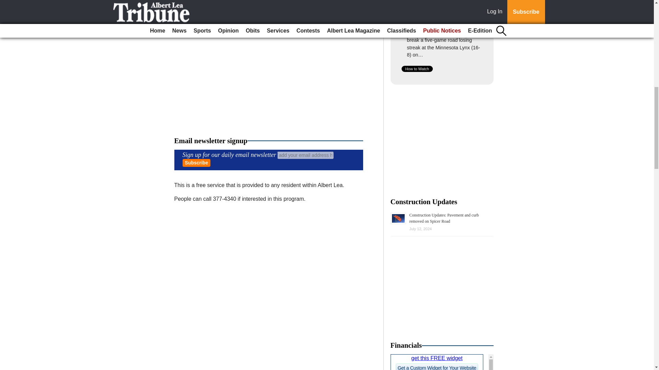 This screenshot has width=659, height=370. I want to click on US Market Update, so click(442, 362).